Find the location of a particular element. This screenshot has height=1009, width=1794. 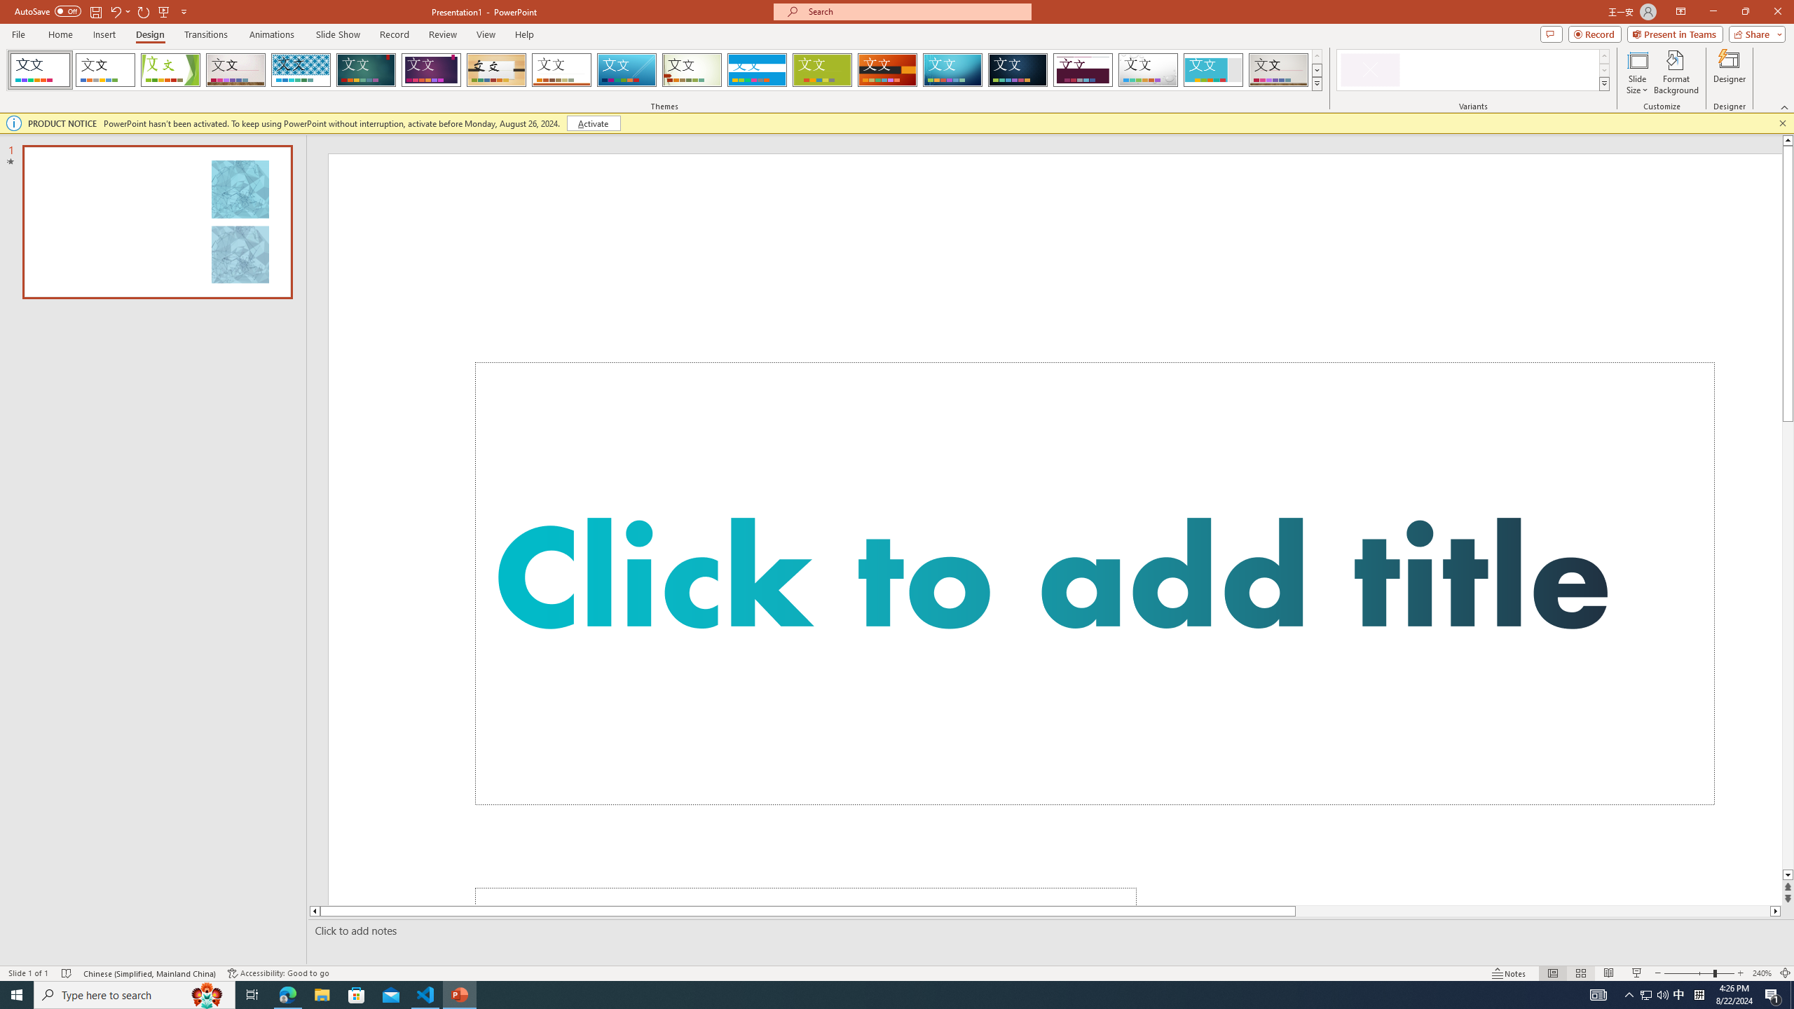

Row Down is located at coordinates (1603, 70).